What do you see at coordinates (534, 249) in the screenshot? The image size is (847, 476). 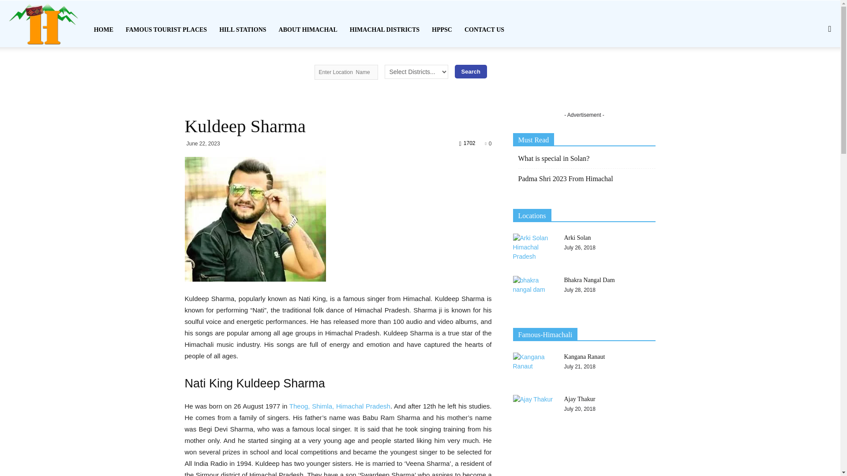 I see `Arki Solan` at bounding box center [534, 249].